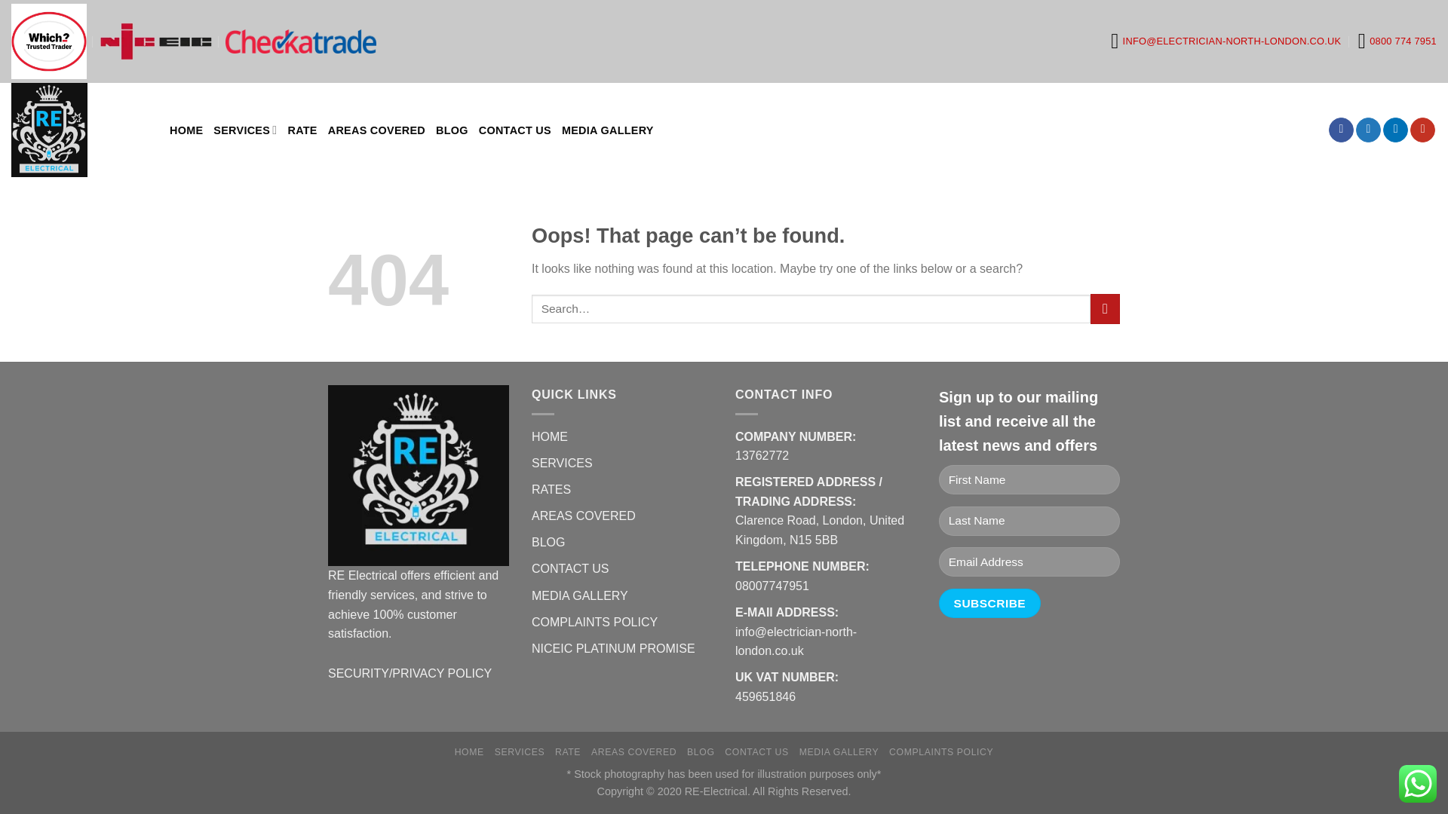 The width and height of the screenshot is (1448, 814). Describe the element at coordinates (561, 463) in the screenshot. I see `SERVICES` at that location.